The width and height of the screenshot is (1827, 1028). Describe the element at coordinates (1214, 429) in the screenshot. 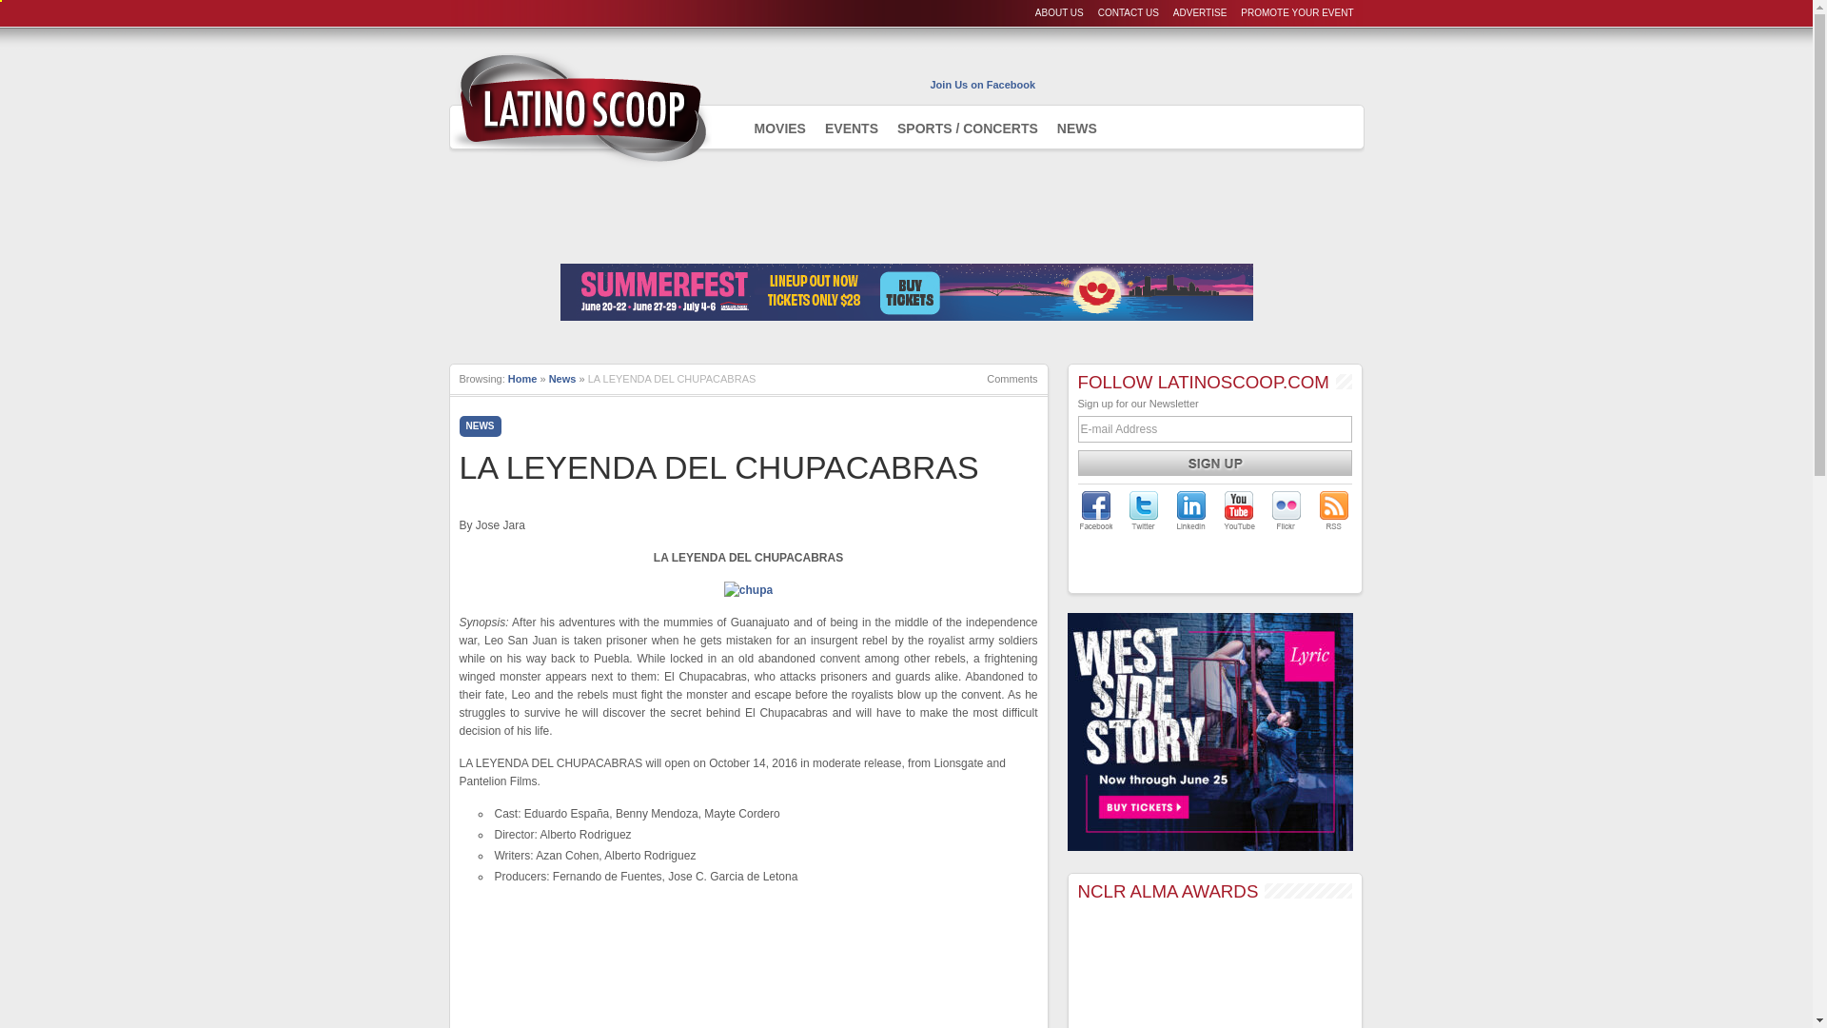

I see `E-mail Address` at that location.